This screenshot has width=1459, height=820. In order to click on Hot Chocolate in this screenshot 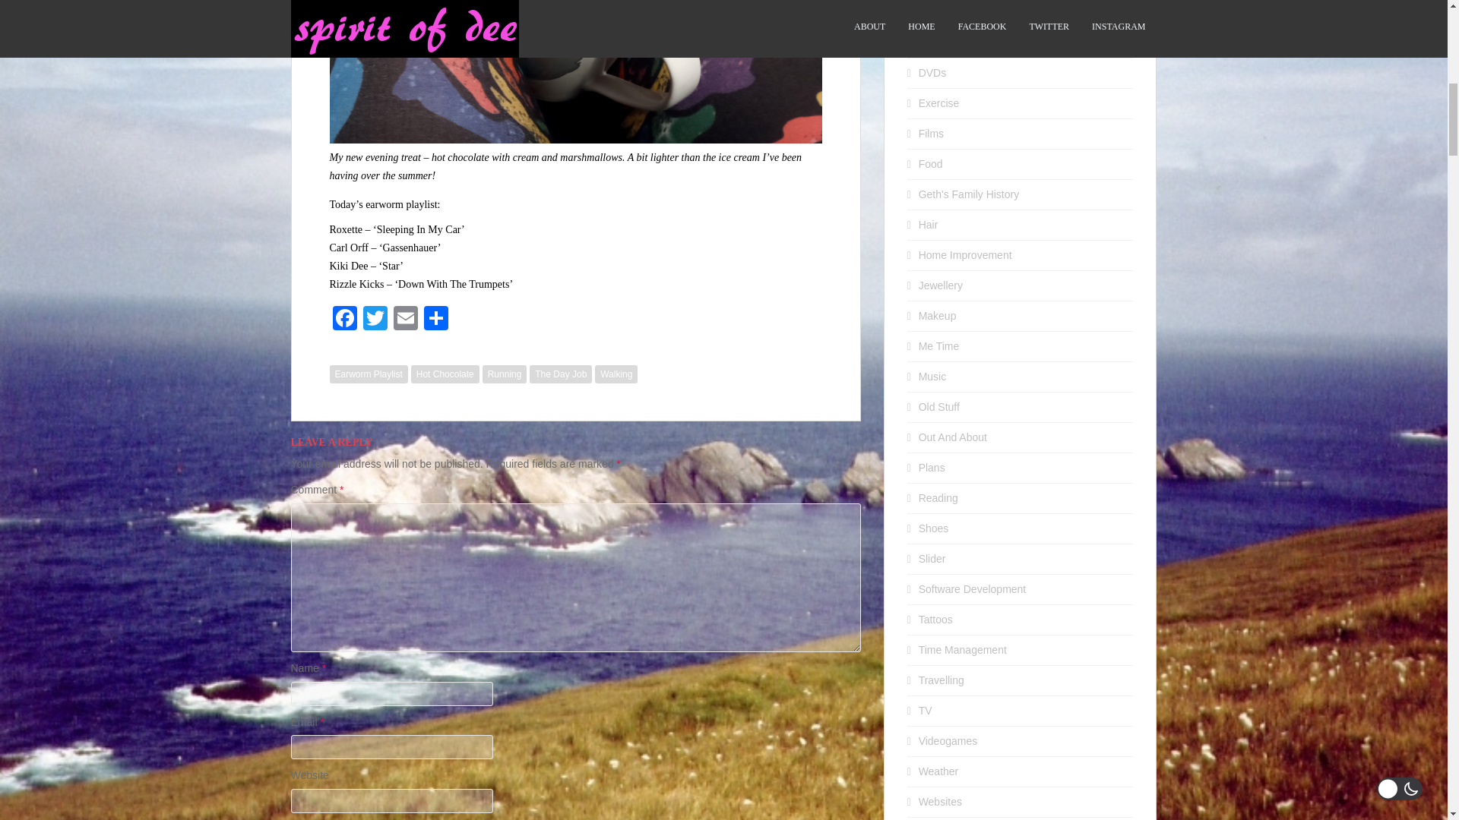, I will do `click(445, 374)`.